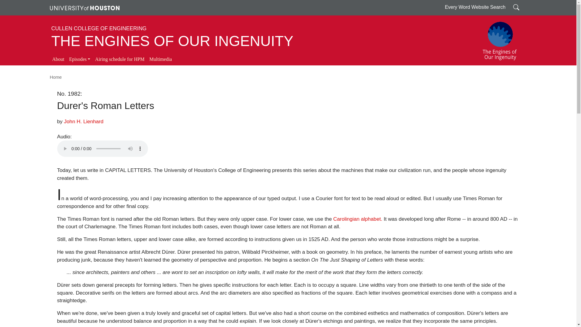 Image resolution: width=581 pixels, height=327 pixels. Describe the element at coordinates (79, 59) in the screenshot. I see `Episodes` at that location.